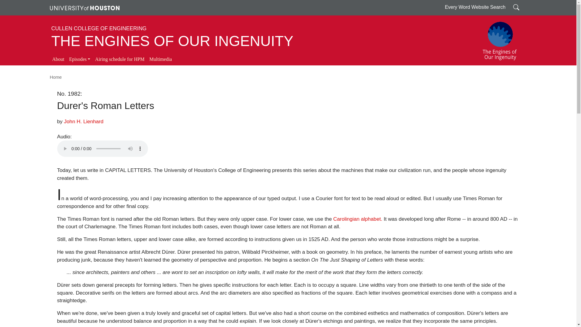 Image resolution: width=581 pixels, height=327 pixels. Describe the element at coordinates (79, 59) in the screenshot. I see `Episodes` at that location.